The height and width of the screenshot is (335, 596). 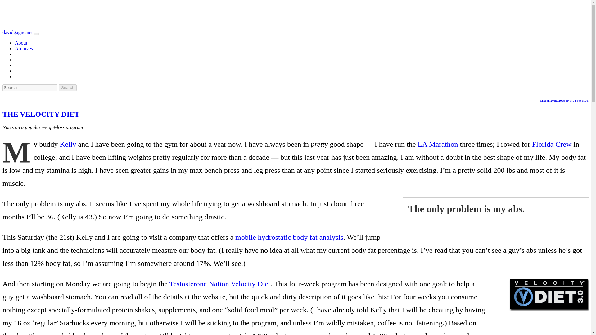 What do you see at coordinates (438, 144) in the screenshot?
I see `LA Marathon` at bounding box center [438, 144].